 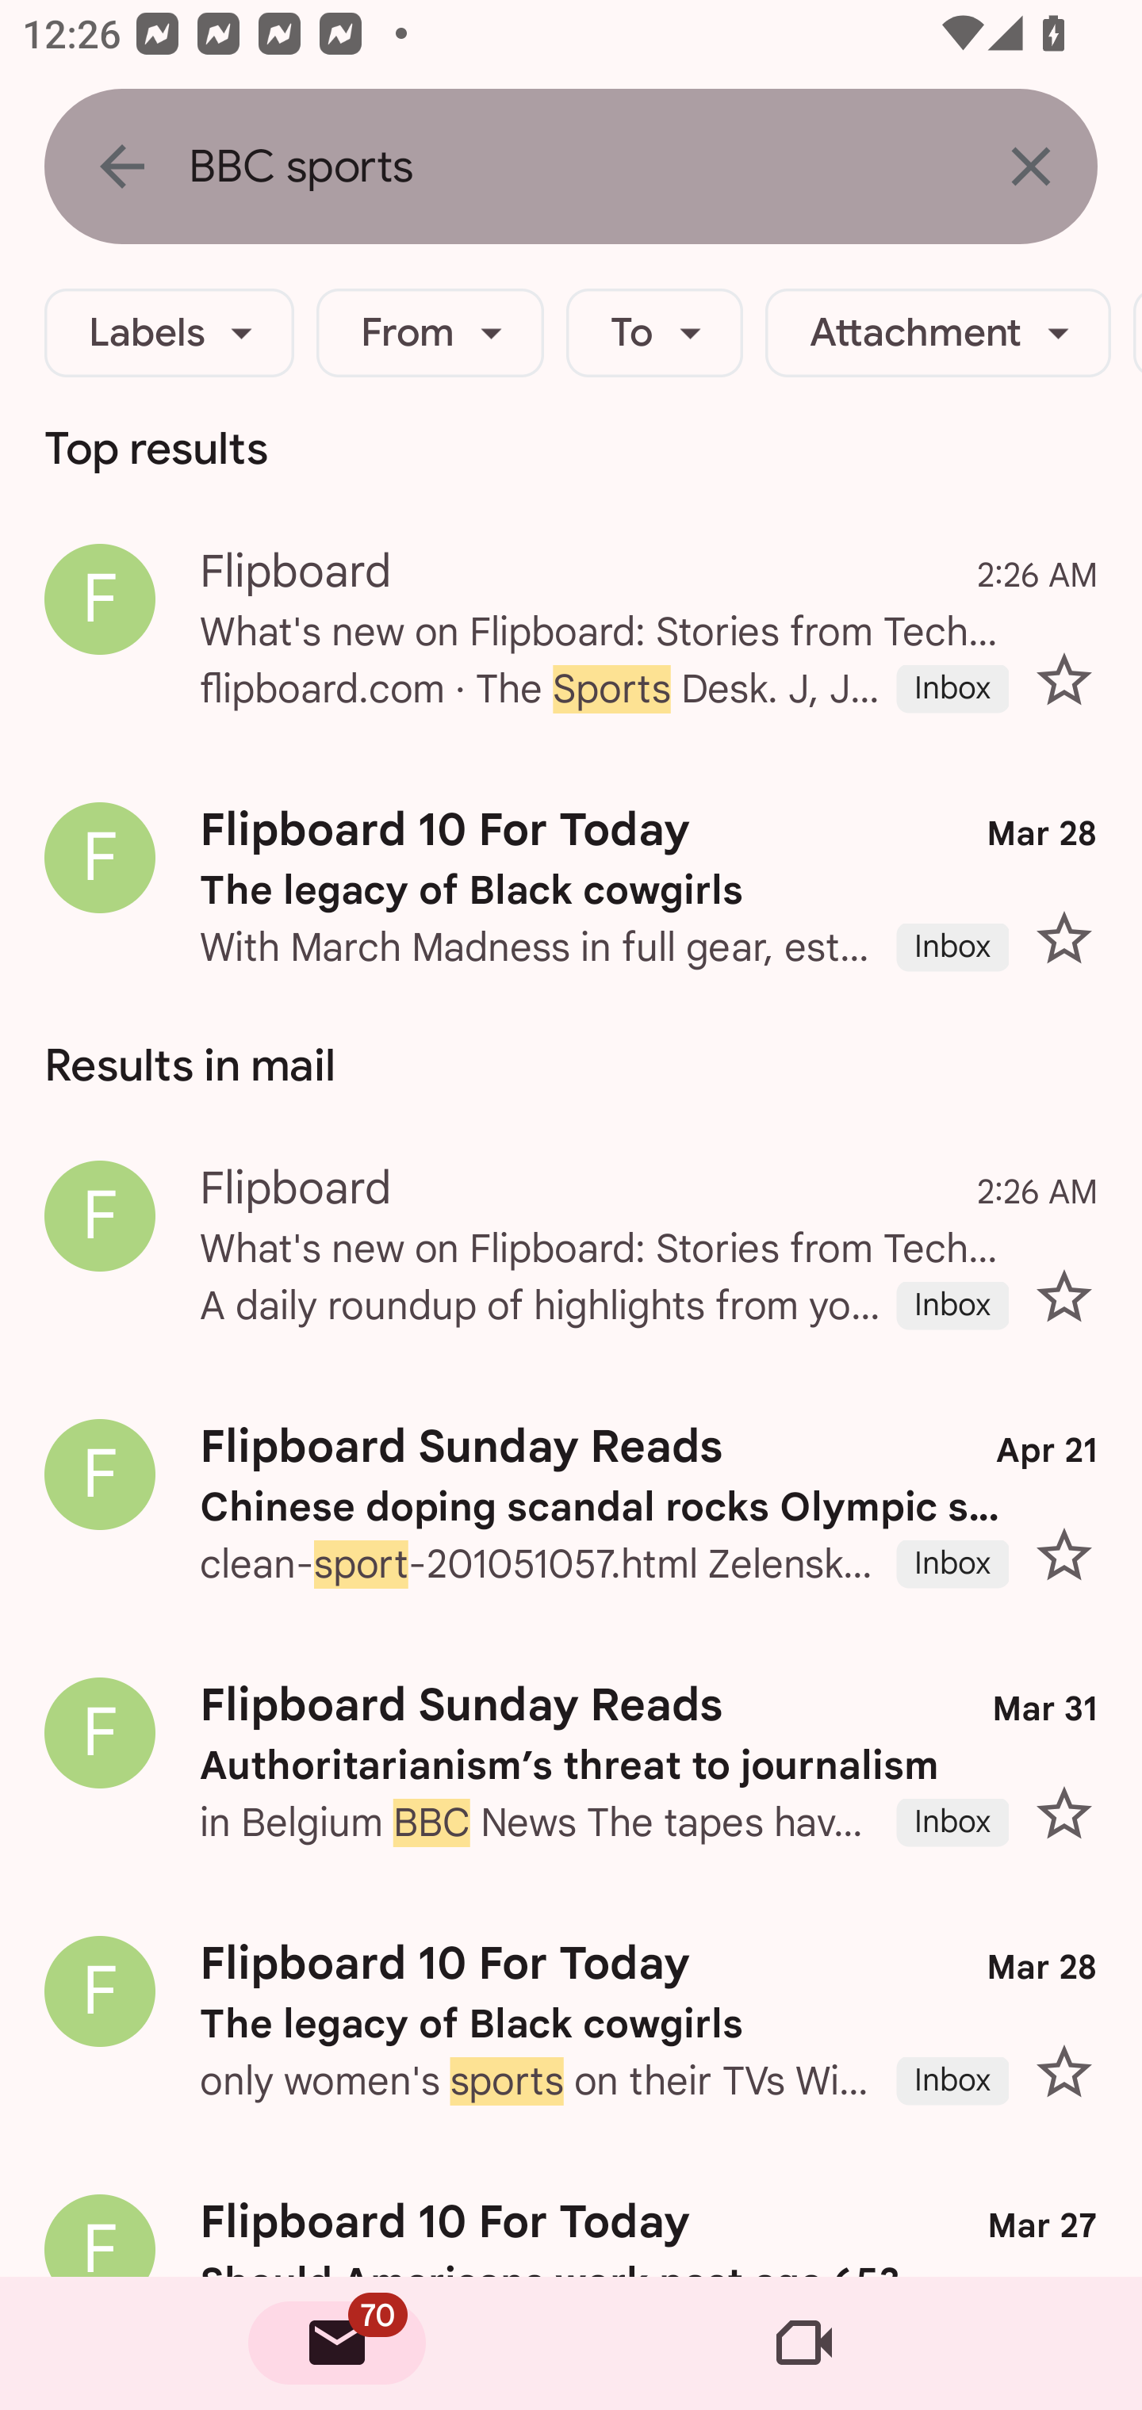 What do you see at coordinates (430, 333) in the screenshot?
I see `From` at bounding box center [430, 333].